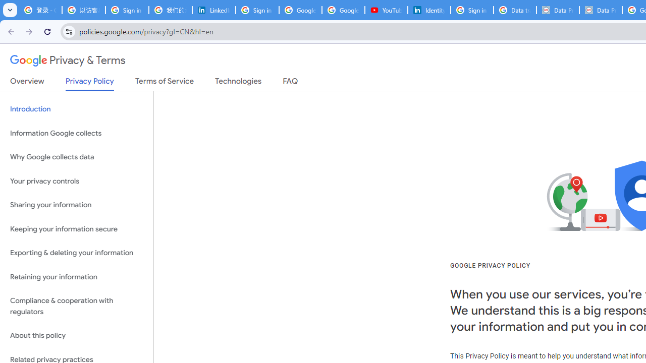 Image resolution: width=646 pixels, height=363 pixels. What do you see at coordinates (257, 10) in the screenshot?
I see `Sign in - Google Accounts` at bounding box center [257, 10].